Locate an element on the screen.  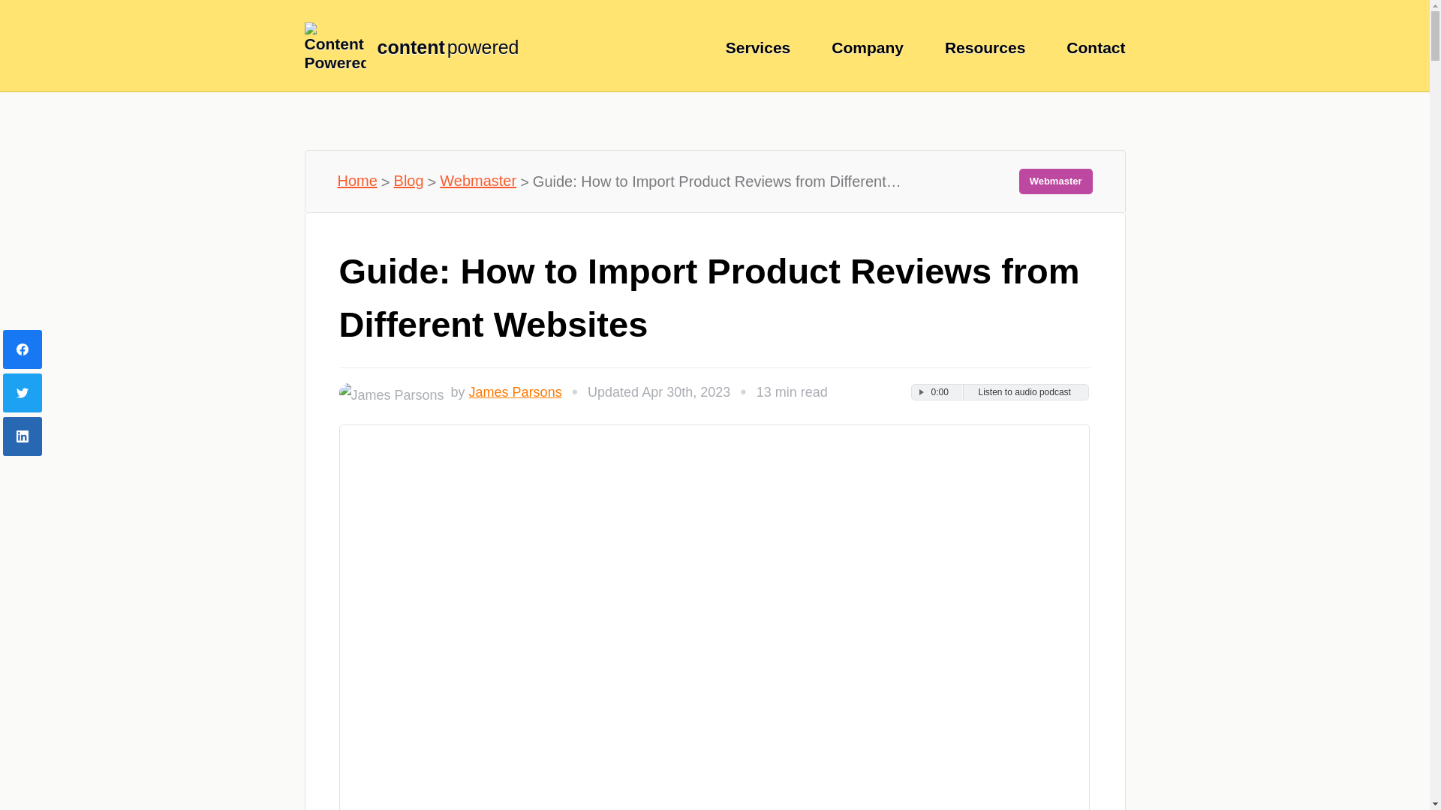
content powered is located at coordinates (424, 47).